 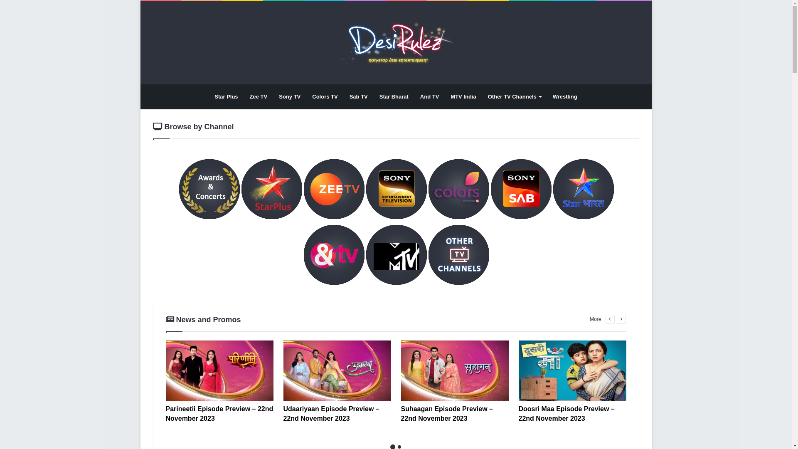 What do you see at coordinates (392, 446) in the screenshot?
I see `1` at bounding box center [392, 446].